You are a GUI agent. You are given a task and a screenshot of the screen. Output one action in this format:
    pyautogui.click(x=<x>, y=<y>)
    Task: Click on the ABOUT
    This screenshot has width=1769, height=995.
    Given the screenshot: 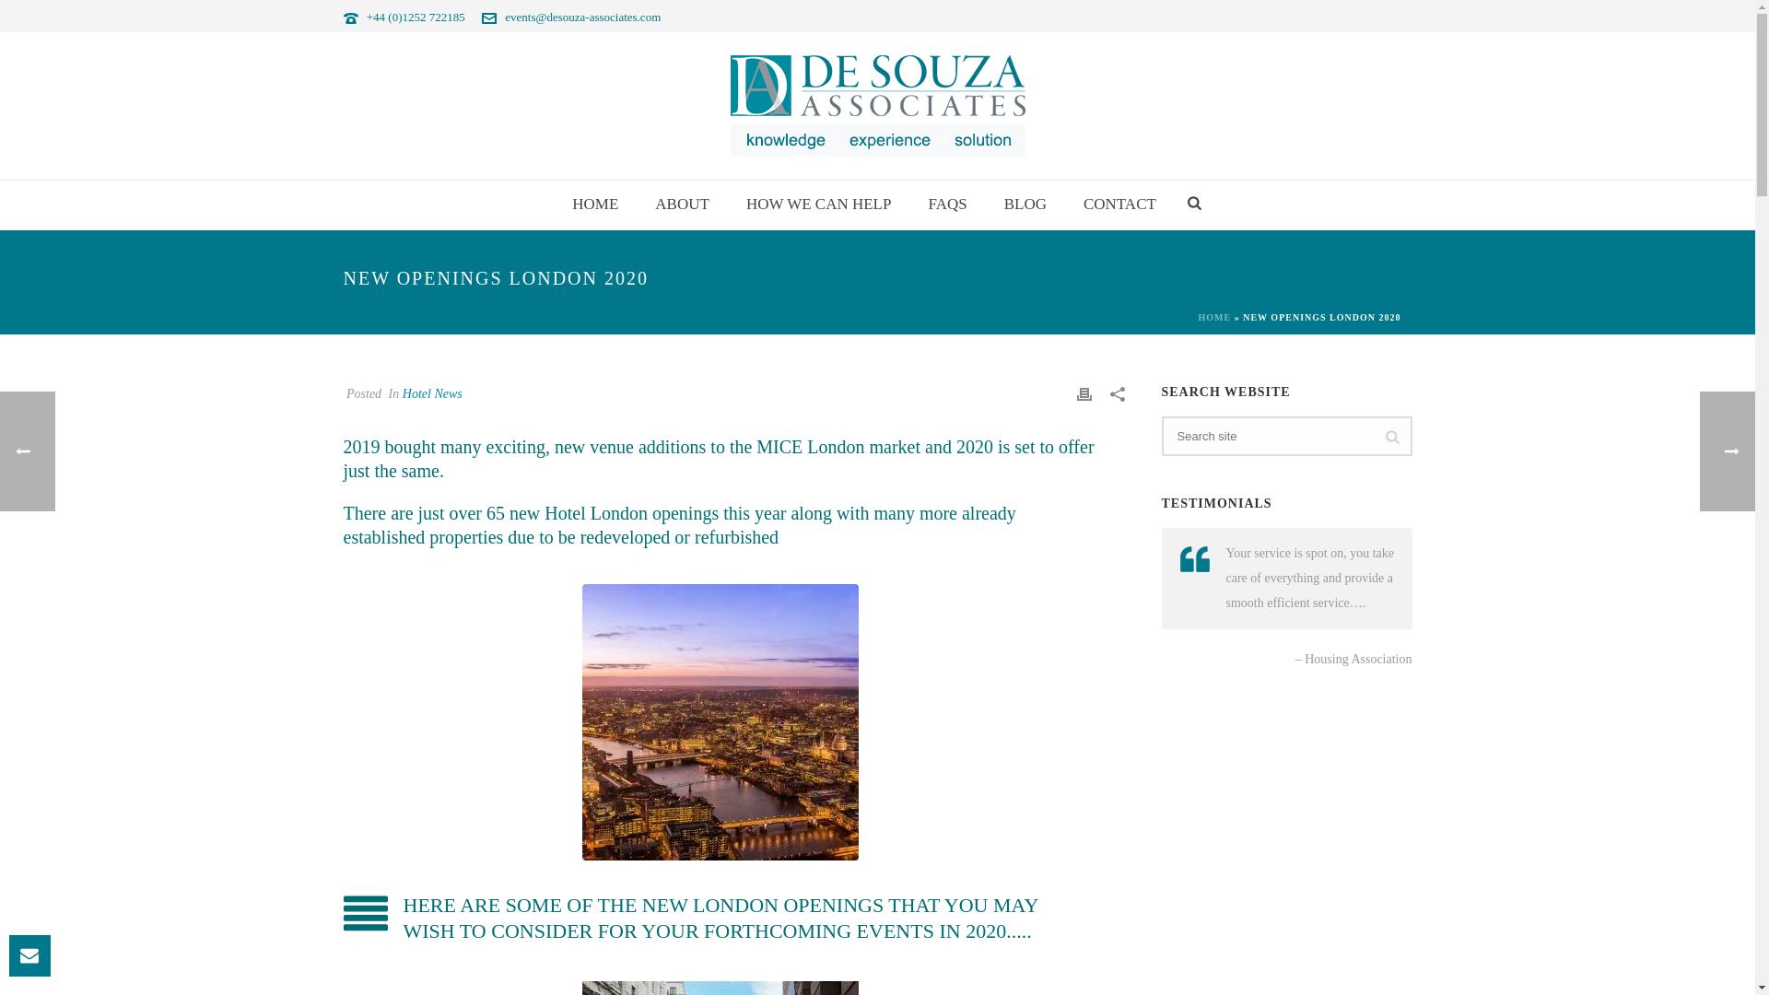 What is the action you would take?
    pyautogui.click(x=682, y=205)
    